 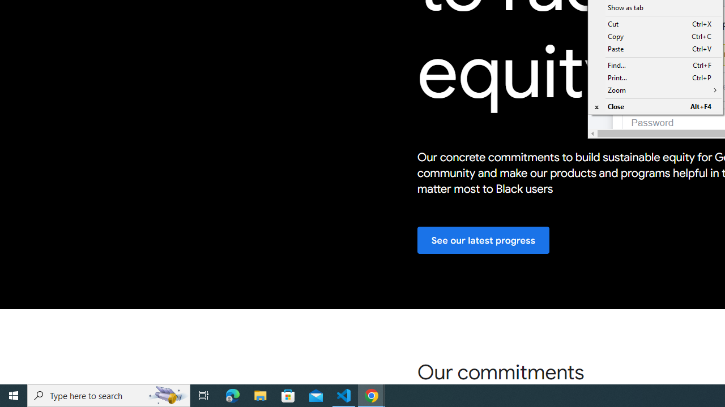 What do you see at coordinates (261, 396) in the screenshot?
I see `File Explorer` at bounding box center [261, 396].